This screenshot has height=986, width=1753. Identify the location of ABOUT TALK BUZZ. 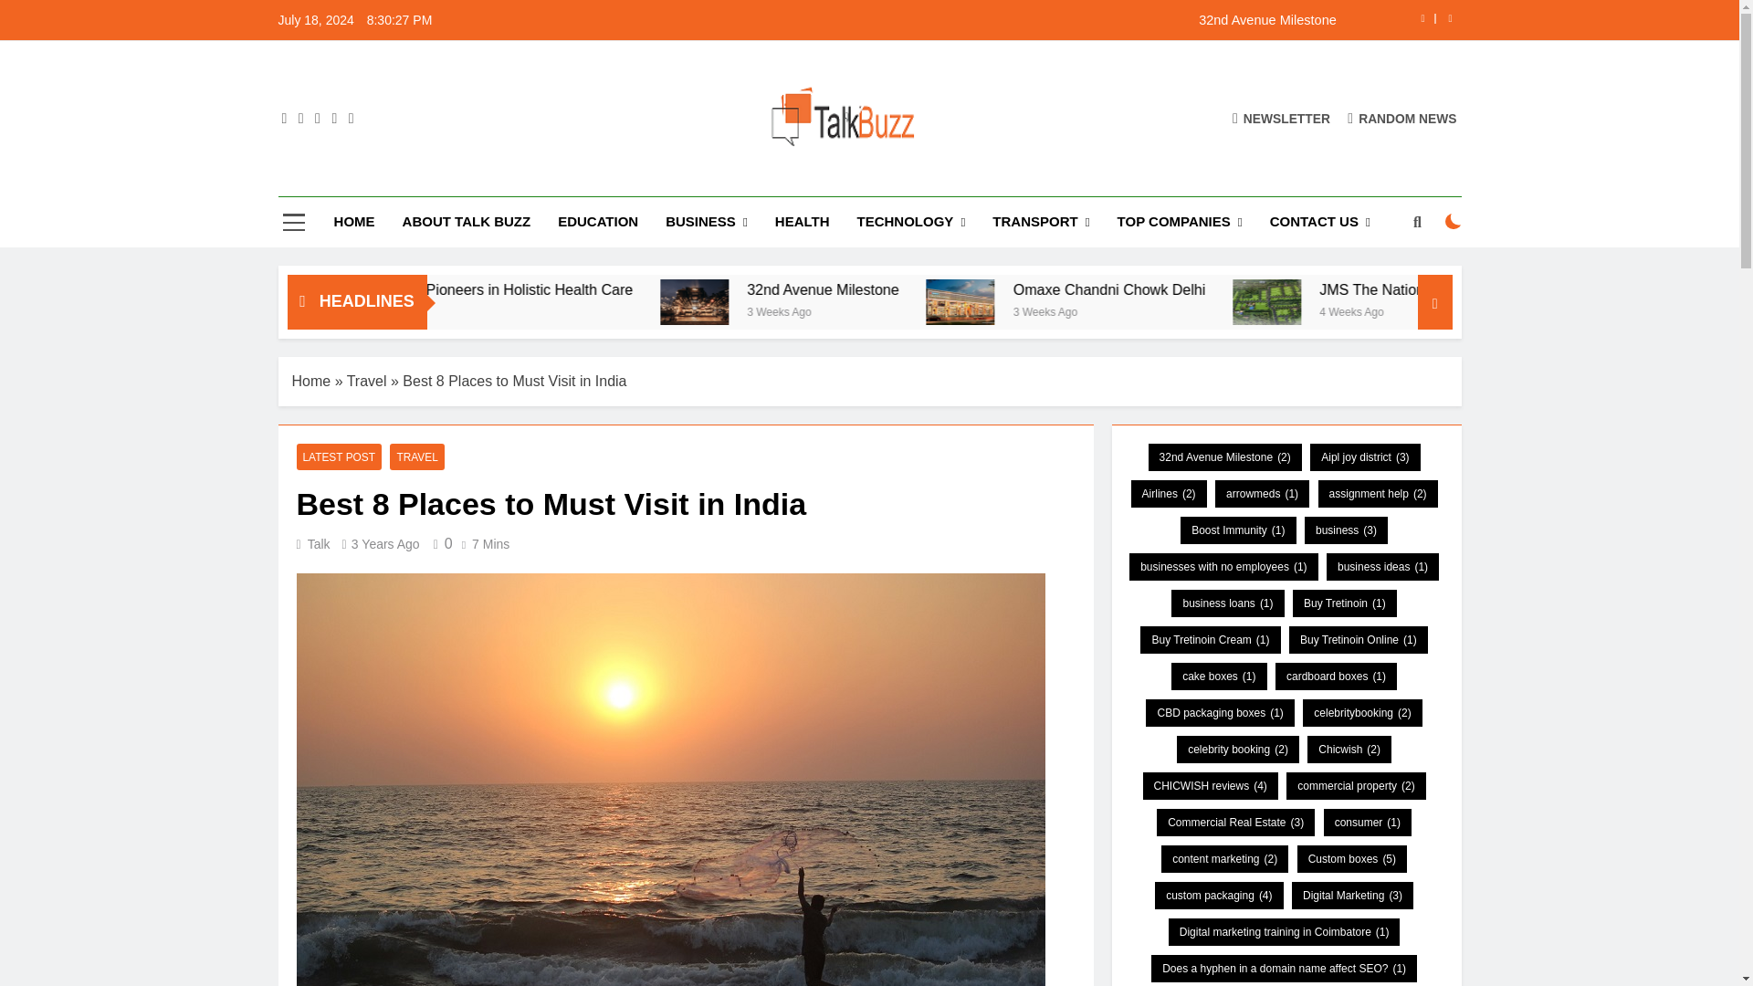
(467, 222).